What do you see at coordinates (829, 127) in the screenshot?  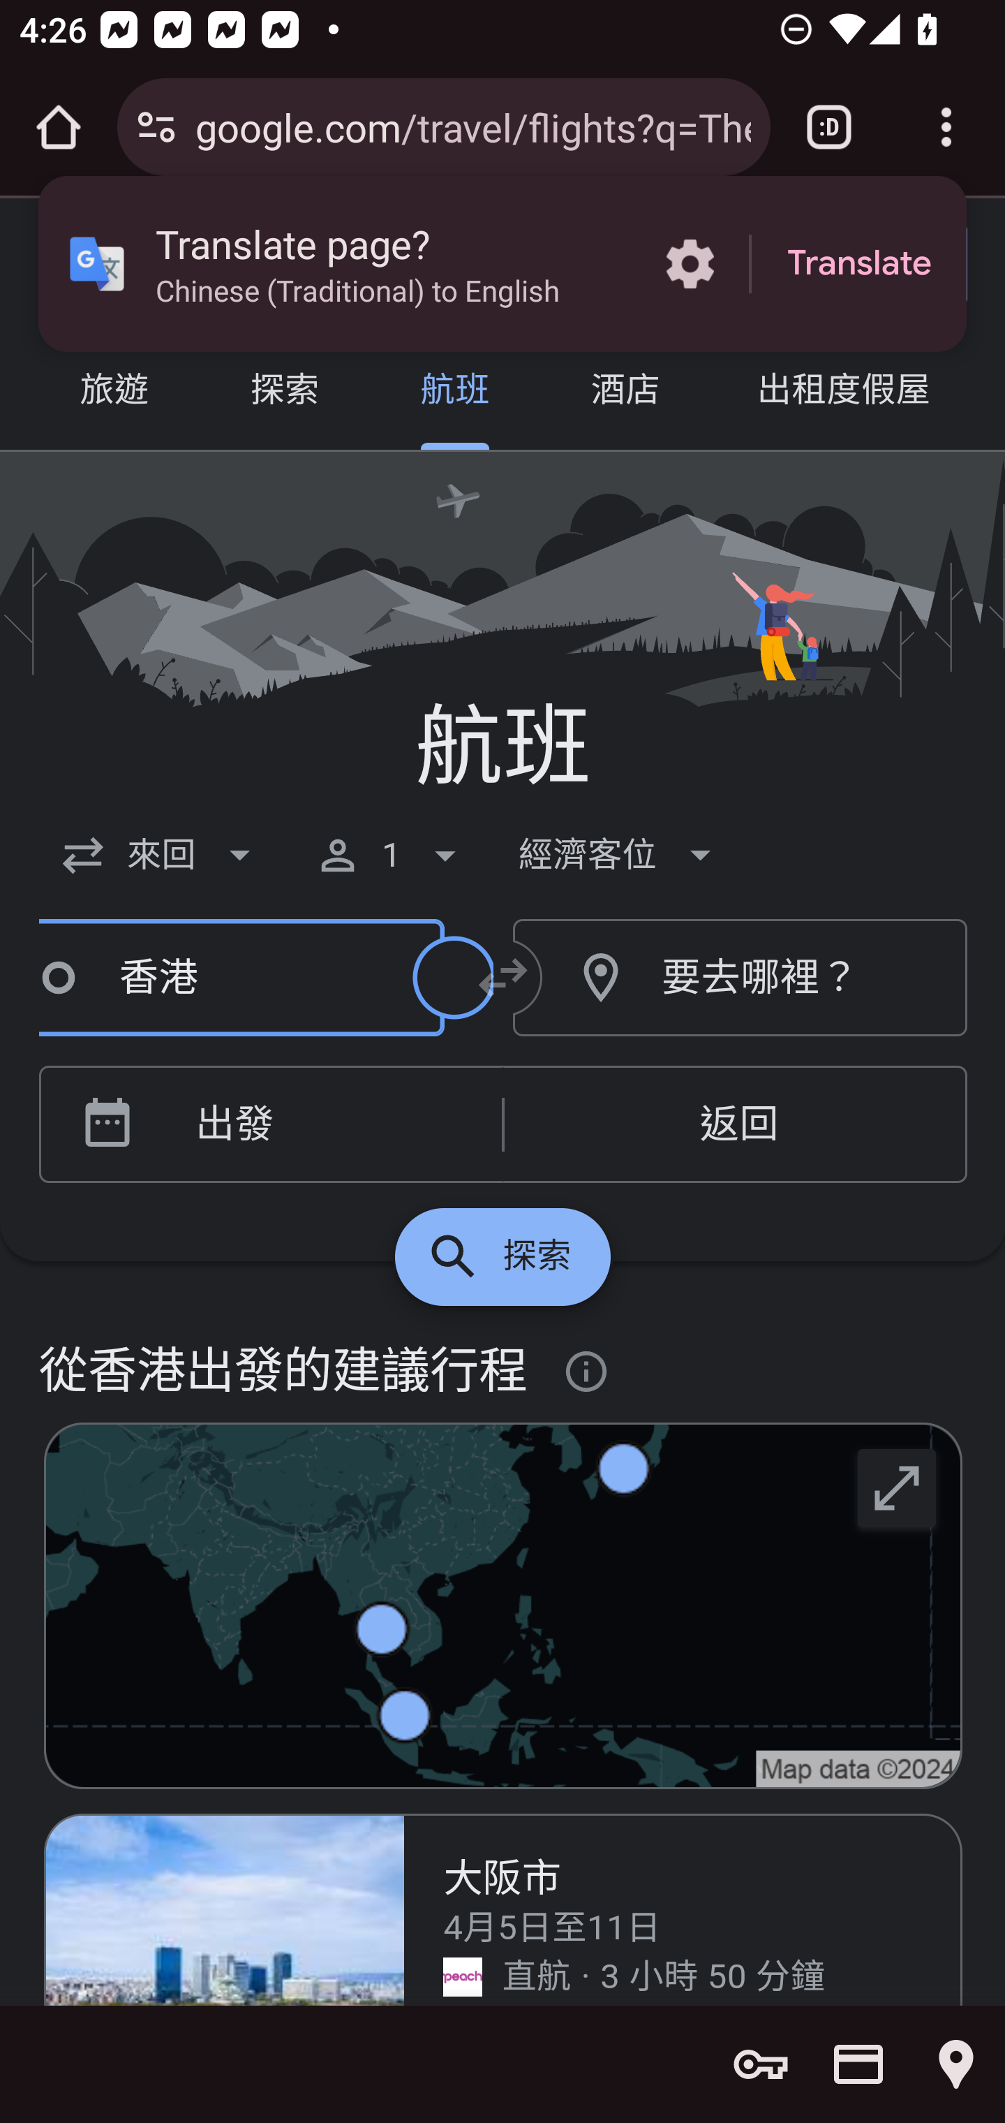 I see `Switch or close tabs` at bounding box center [829, 127].